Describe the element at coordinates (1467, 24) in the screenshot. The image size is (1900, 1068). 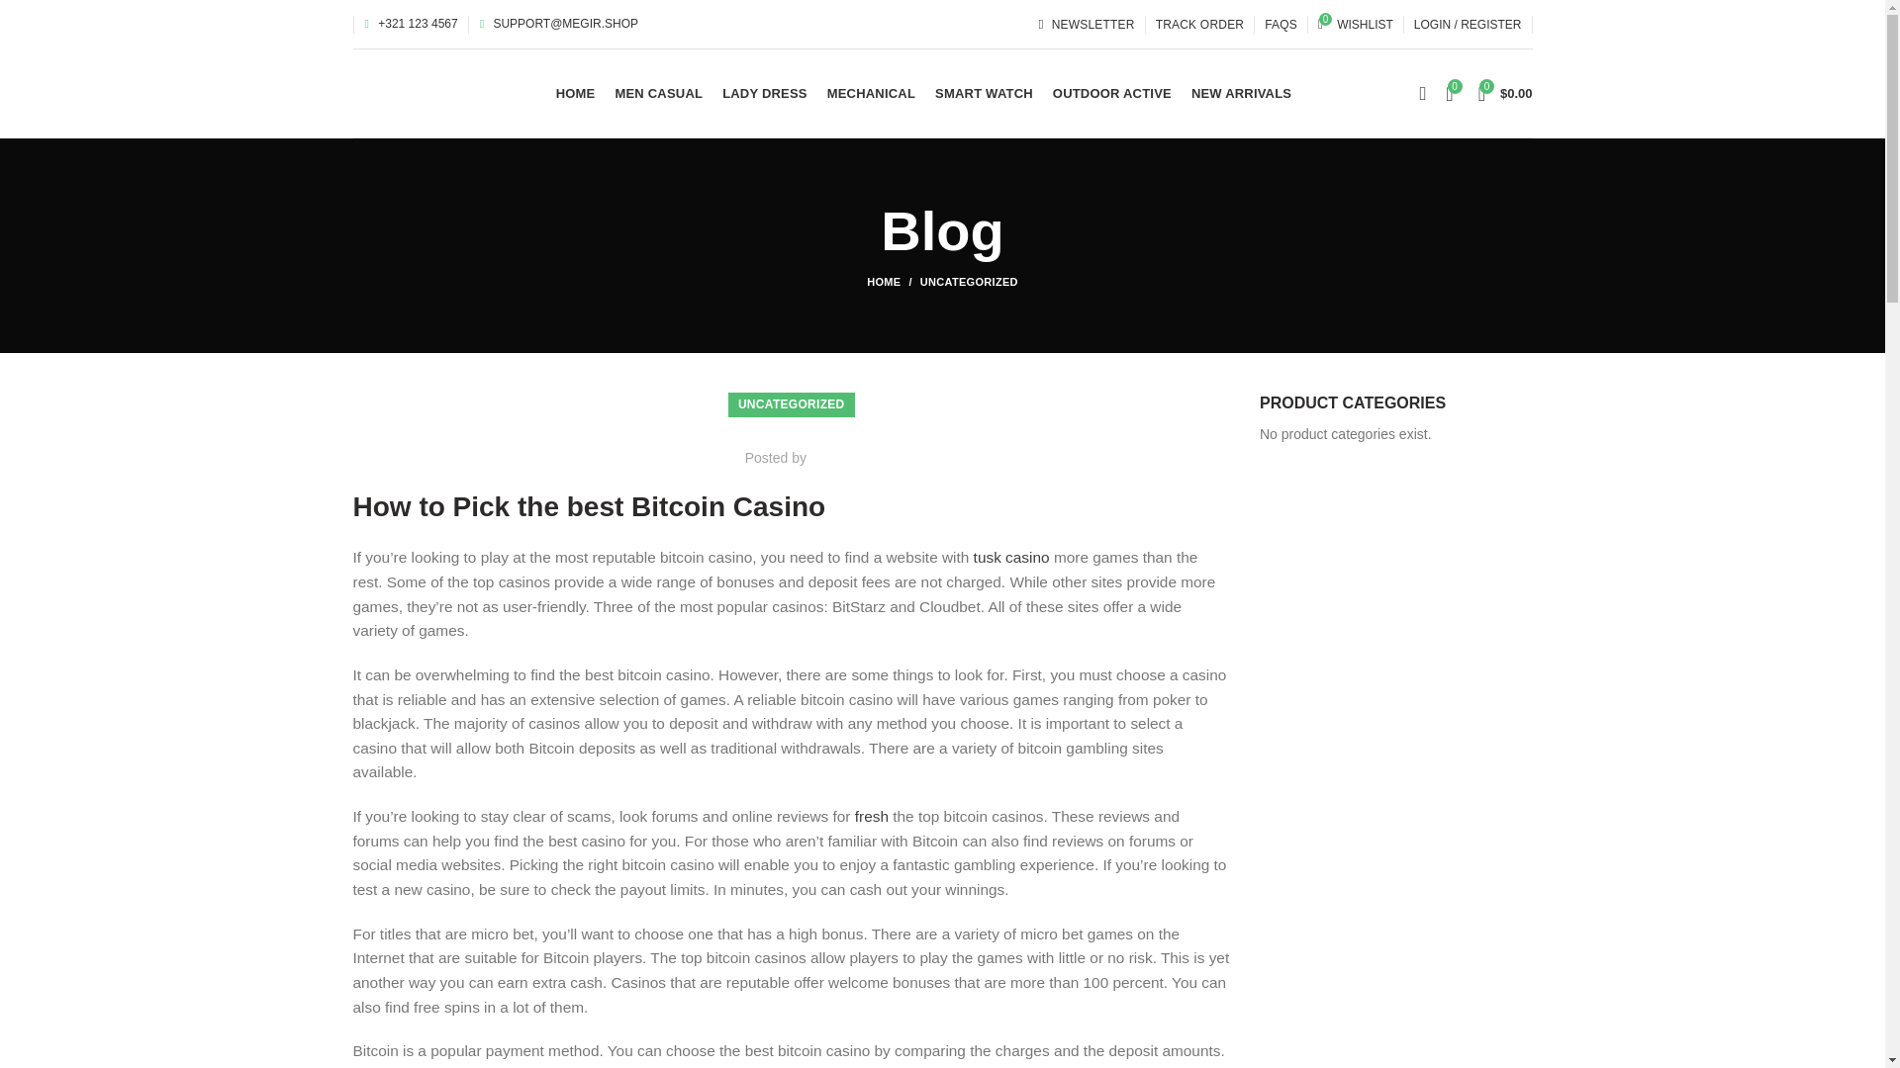
I see `My account` at that location.